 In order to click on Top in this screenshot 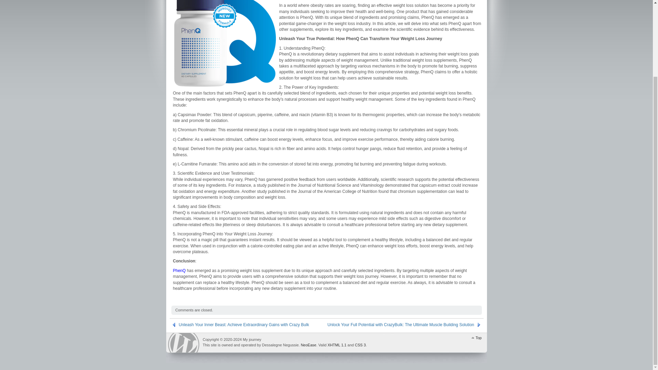, I will do `click(476, 337)`.